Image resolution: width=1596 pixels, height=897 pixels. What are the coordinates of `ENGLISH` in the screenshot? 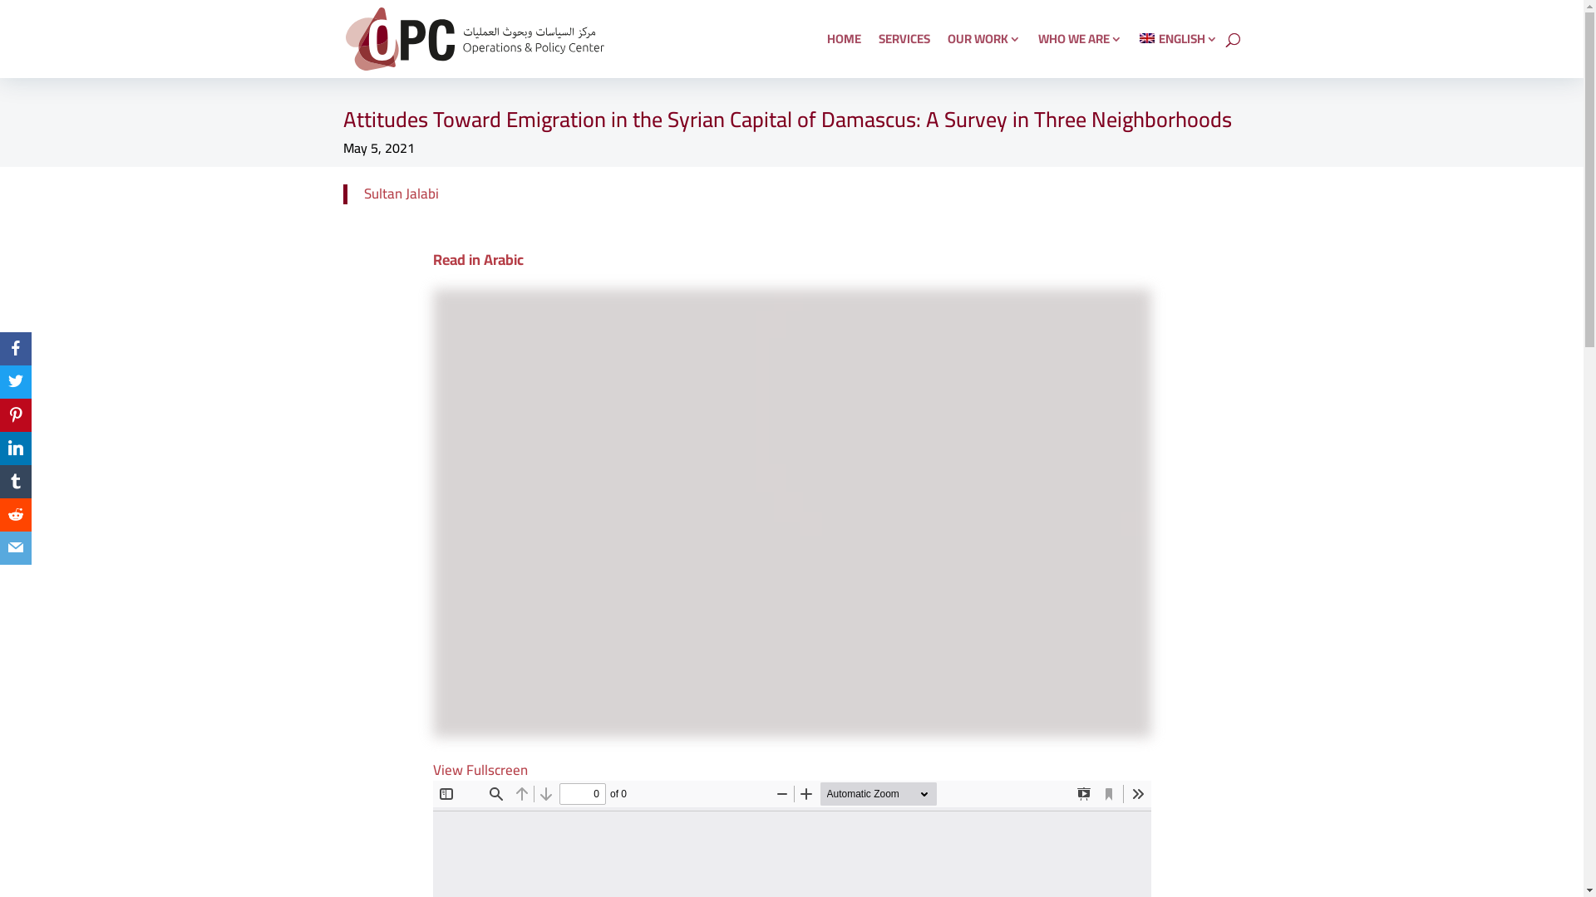 It's located at (1179, 56).